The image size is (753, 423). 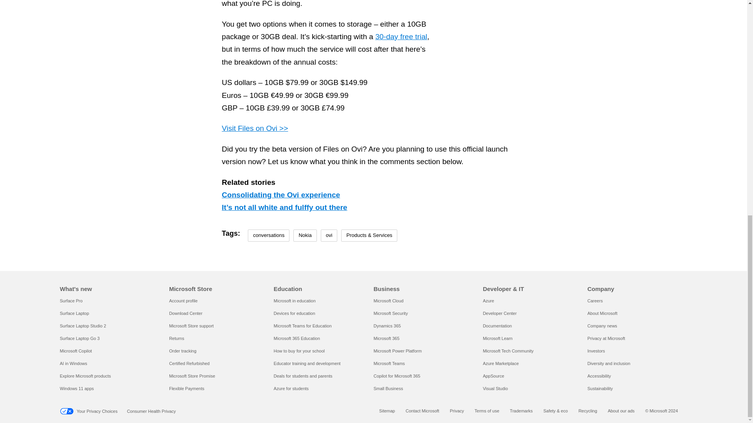 I want to click on conversations Tag, so click(x=268, y=235).